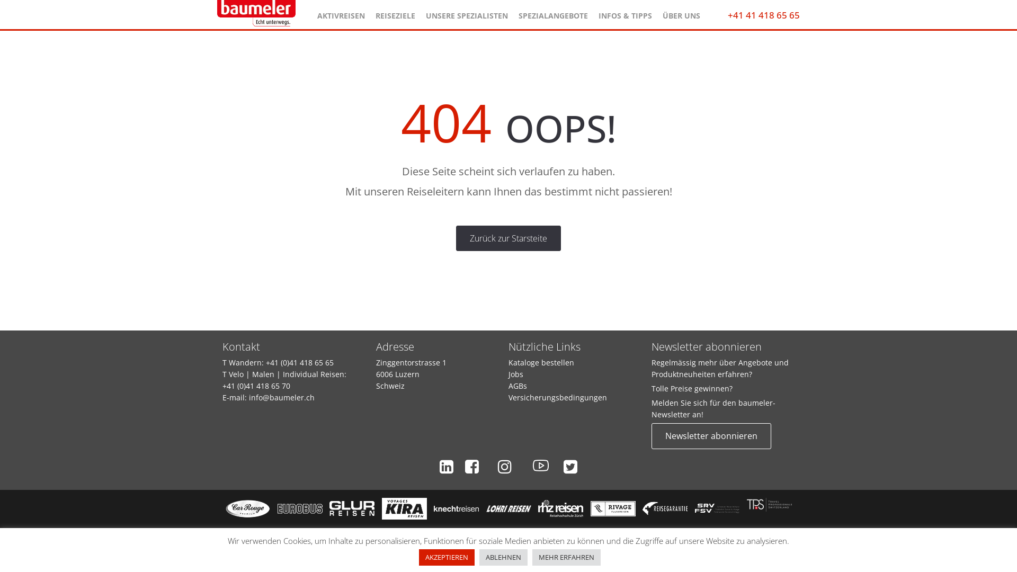  I want to click on AGBs, so click(518, 386).